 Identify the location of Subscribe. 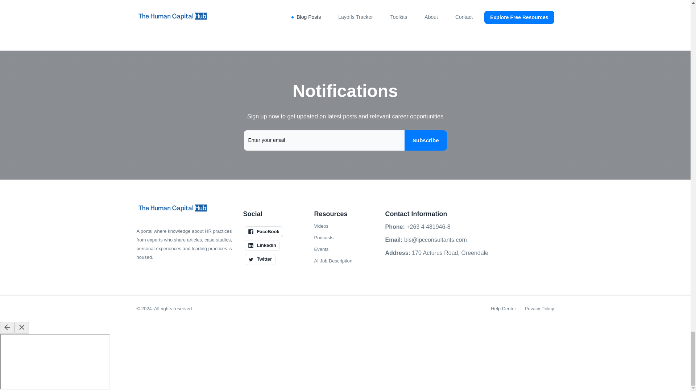
(426, 140).